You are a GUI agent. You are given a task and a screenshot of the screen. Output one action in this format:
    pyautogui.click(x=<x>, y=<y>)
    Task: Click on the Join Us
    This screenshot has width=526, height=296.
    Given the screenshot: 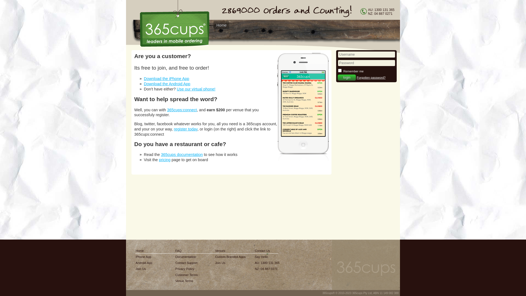 What is the action you would take?
    pyautogui.click(x=144, y=269)
    